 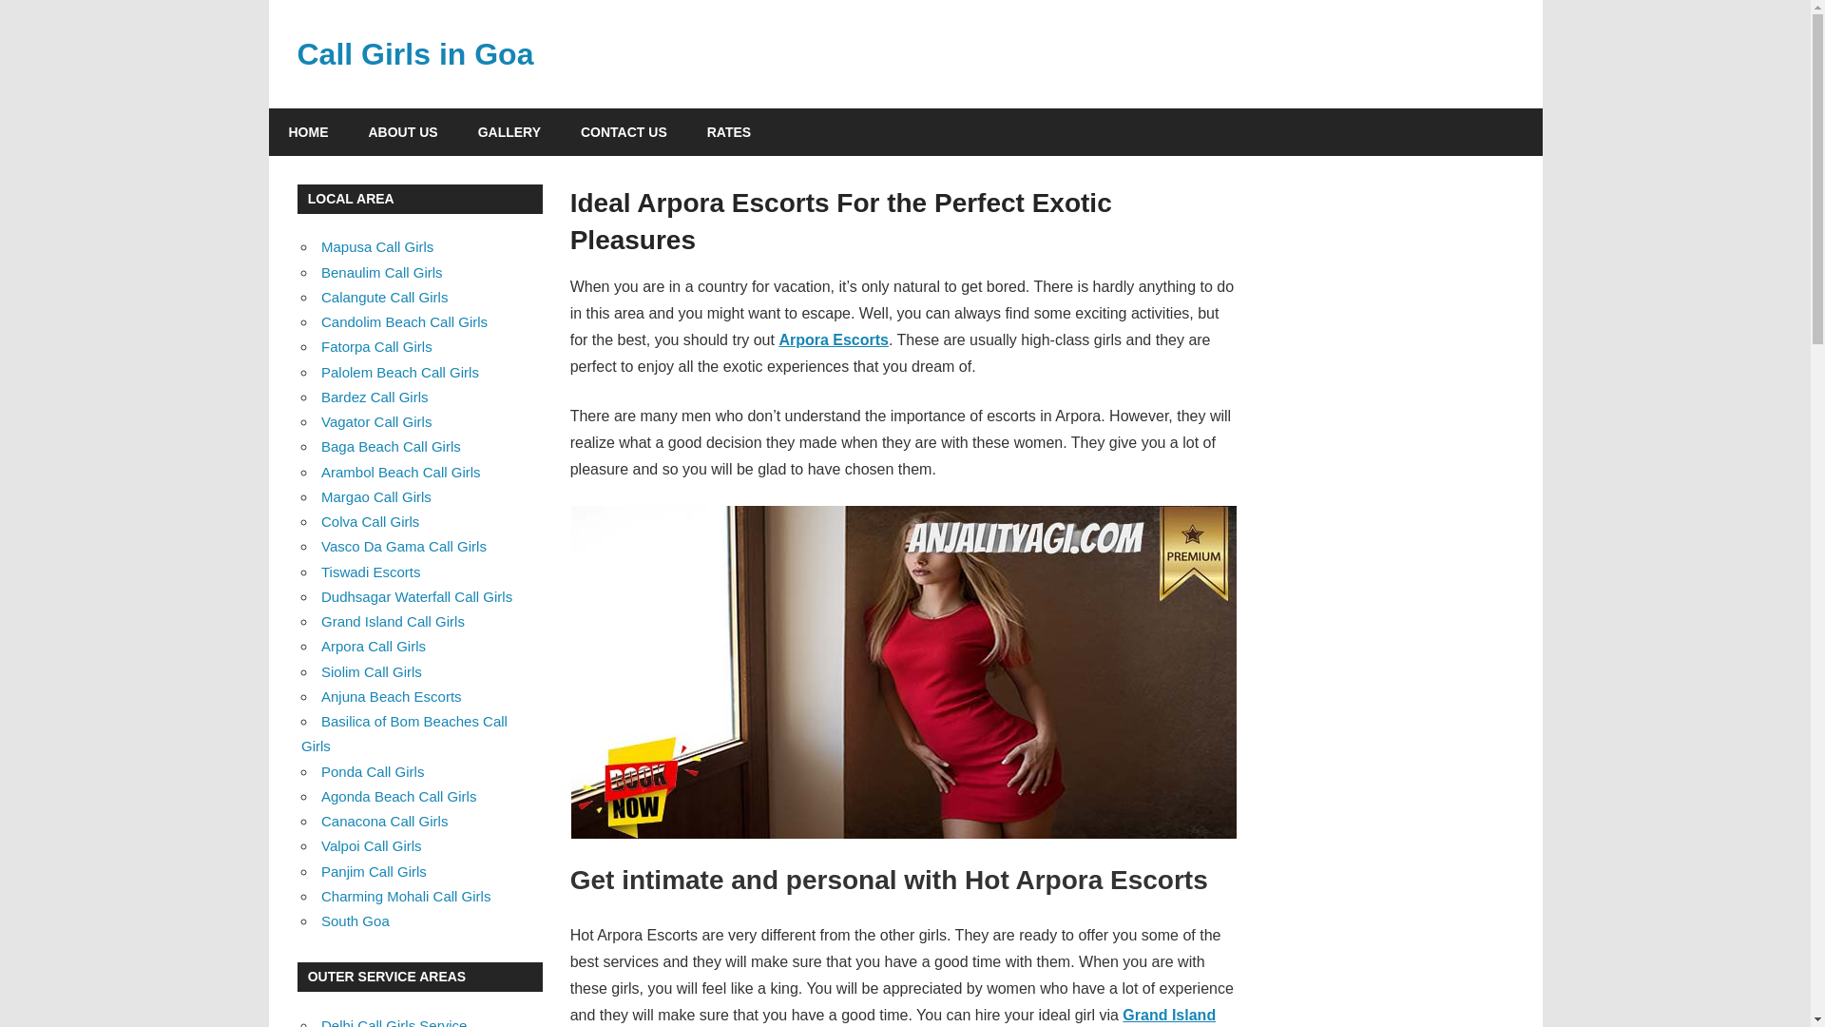 I want to click on Fatorpa Call Girls, so click(x=376, y=346).